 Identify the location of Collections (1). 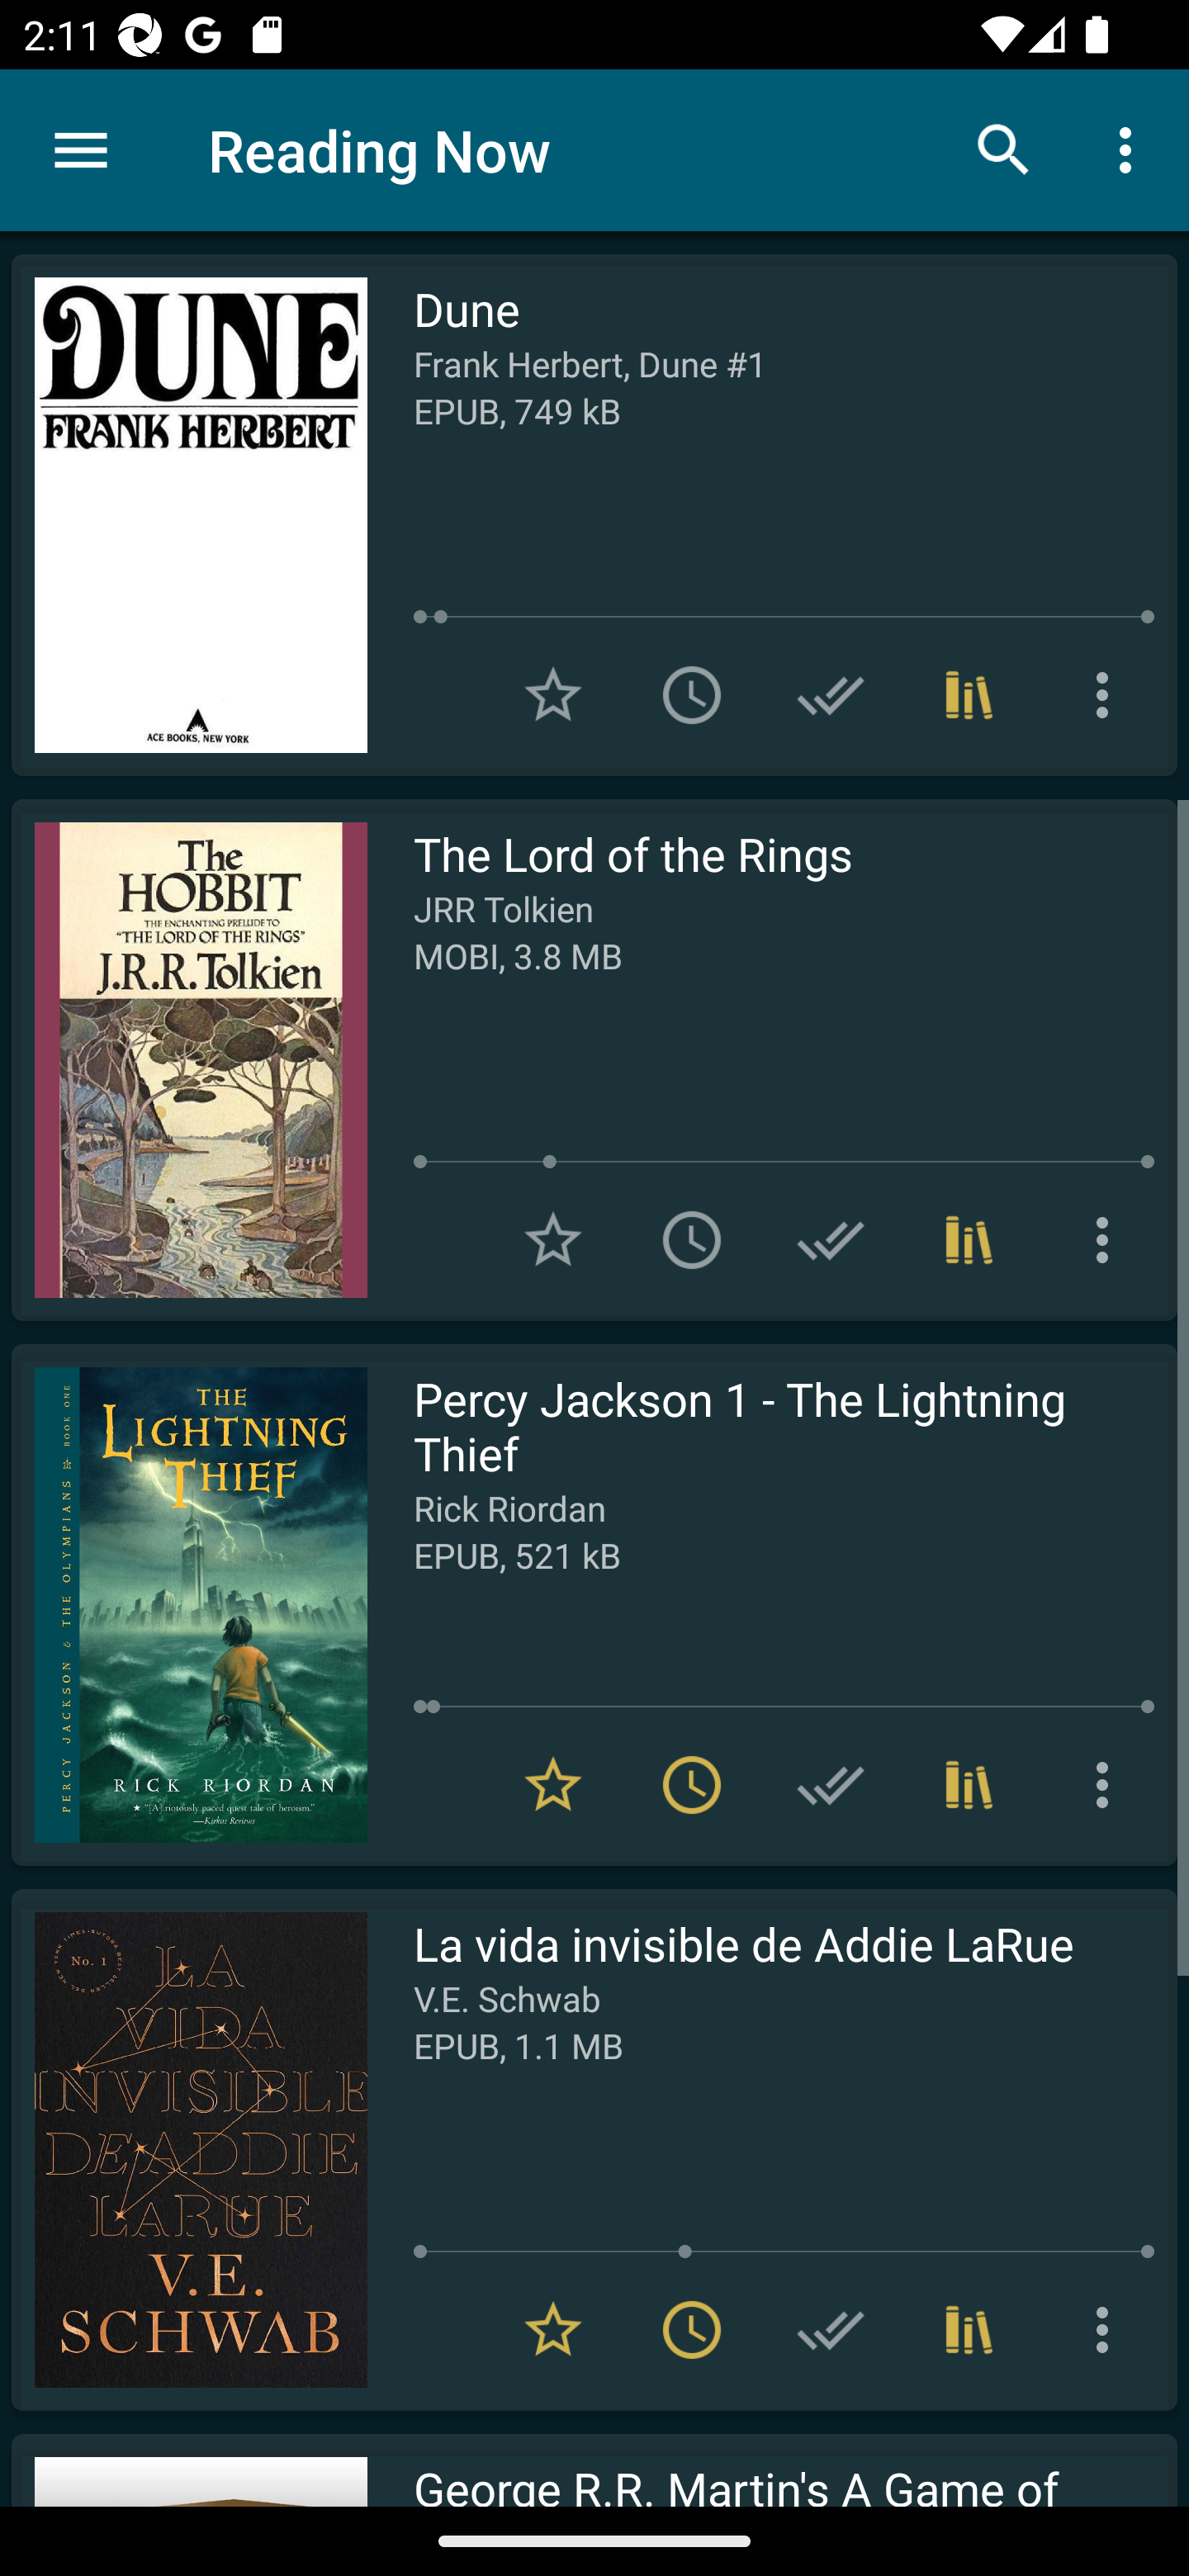
(969, 2330).